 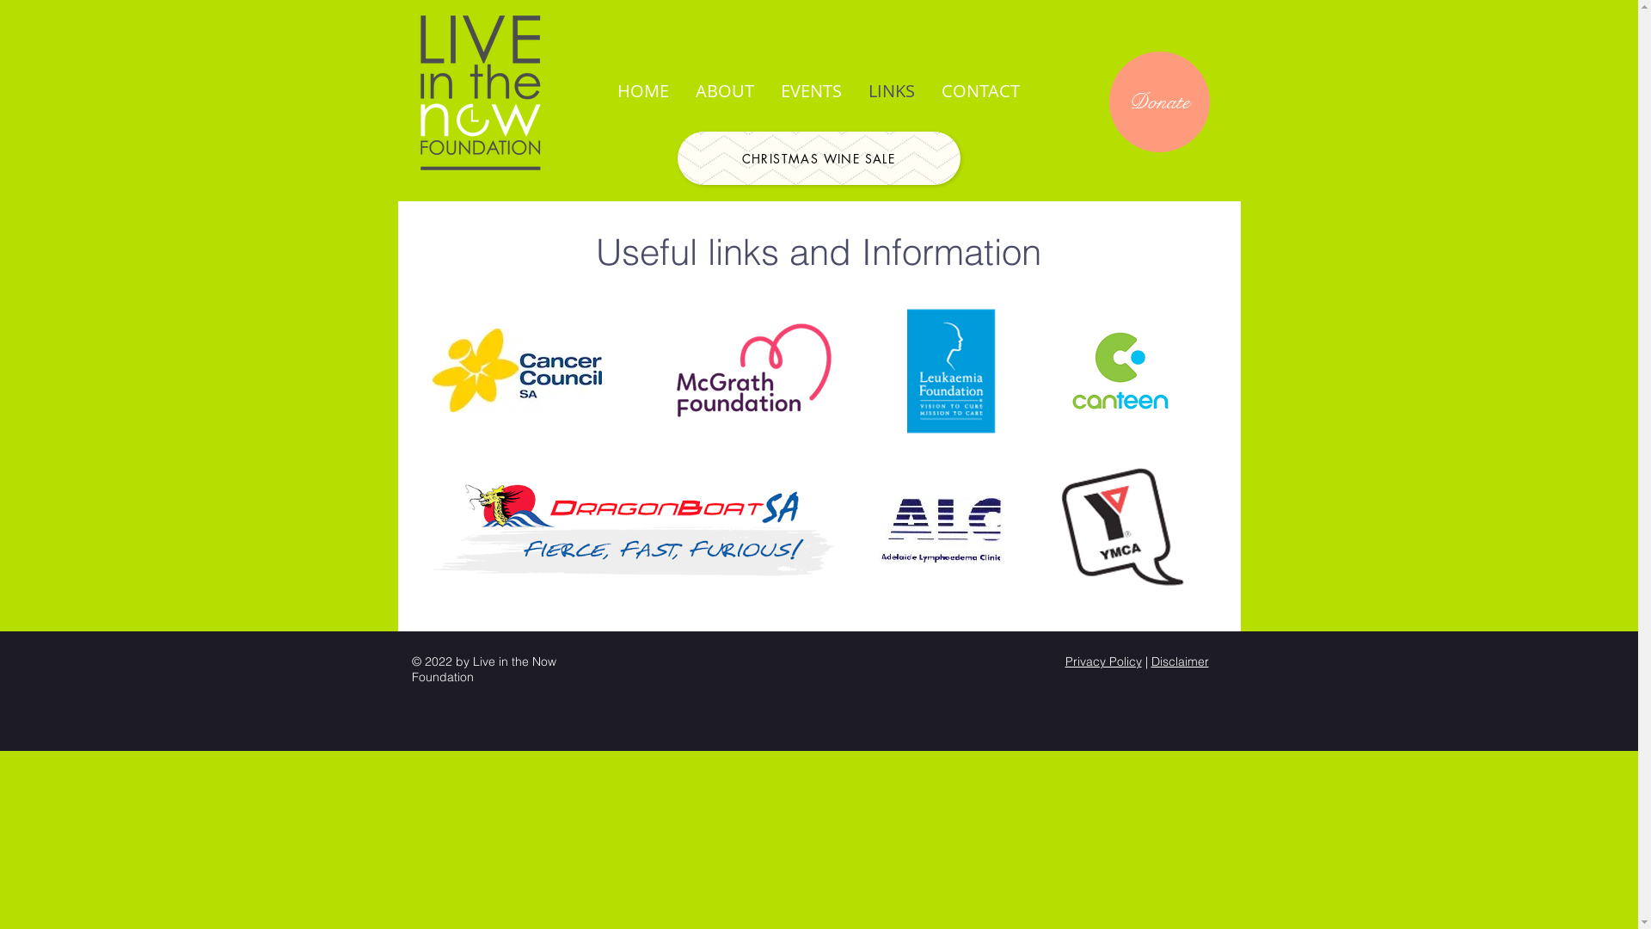 What do you see at coordinates (891, 91) in the screenshot?
I see `LINKS` at bounding box center [891, 91].